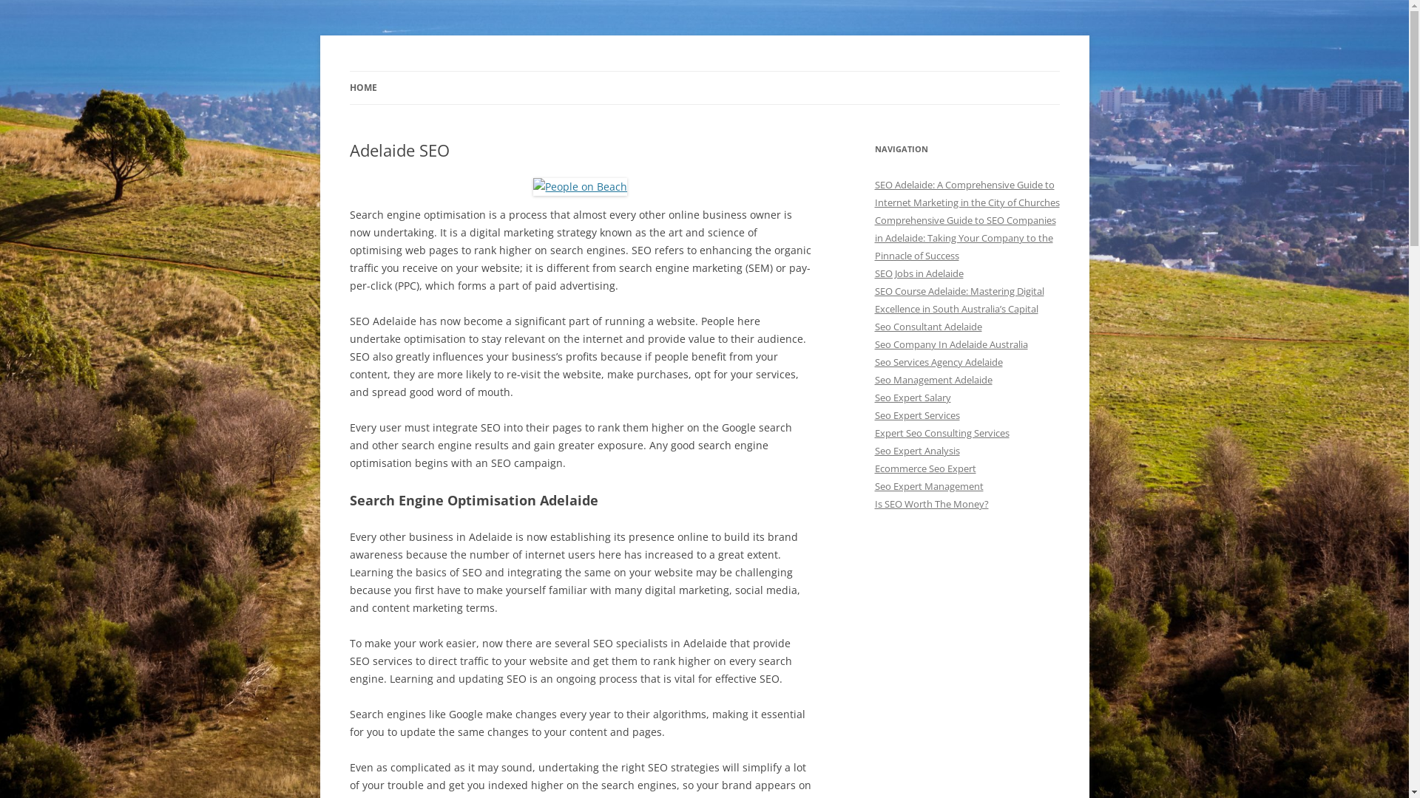  I want to click on Seo Expert Management, so click(929, 486).